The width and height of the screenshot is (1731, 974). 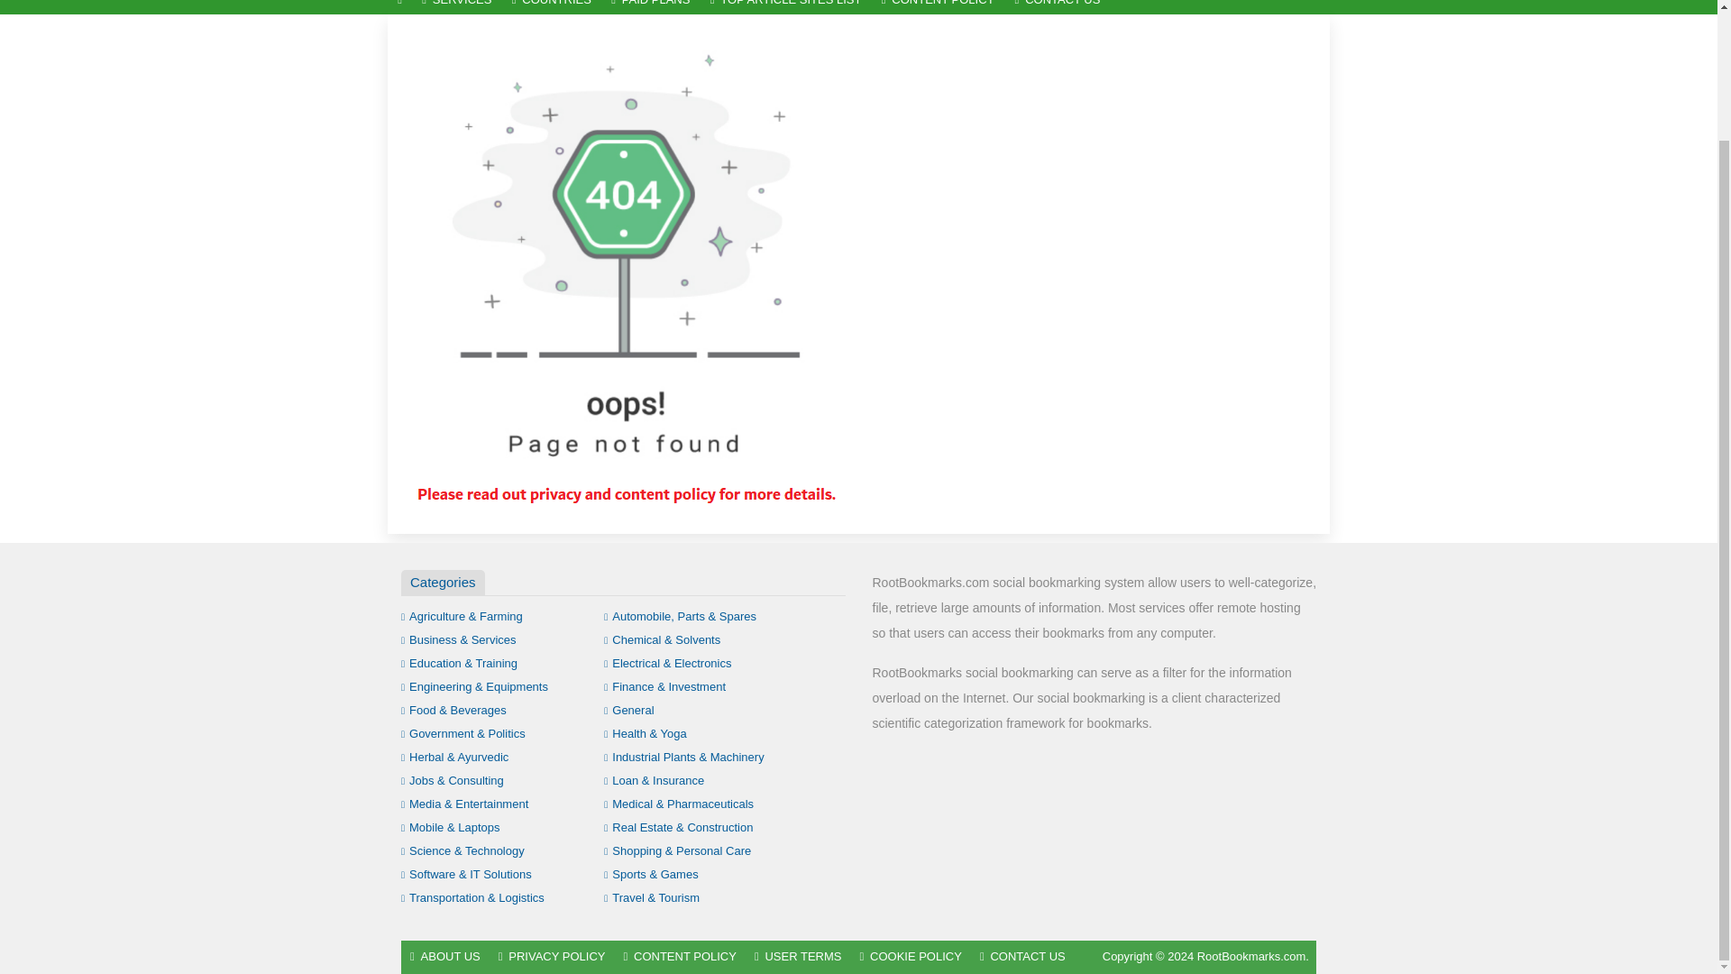 What do you see at coordinates (629, 709) in the screenshot?
I see `General` at bounding box center [629, 709].